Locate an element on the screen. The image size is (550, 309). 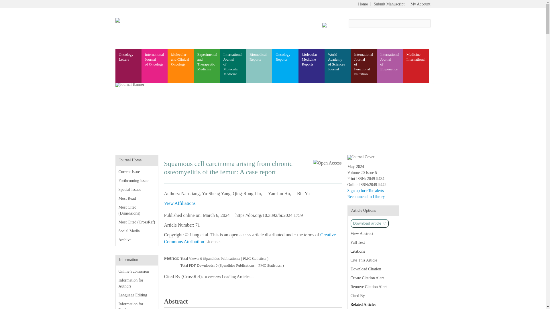
The metrics are calculated only from this site is located at coordinates (311, 66).